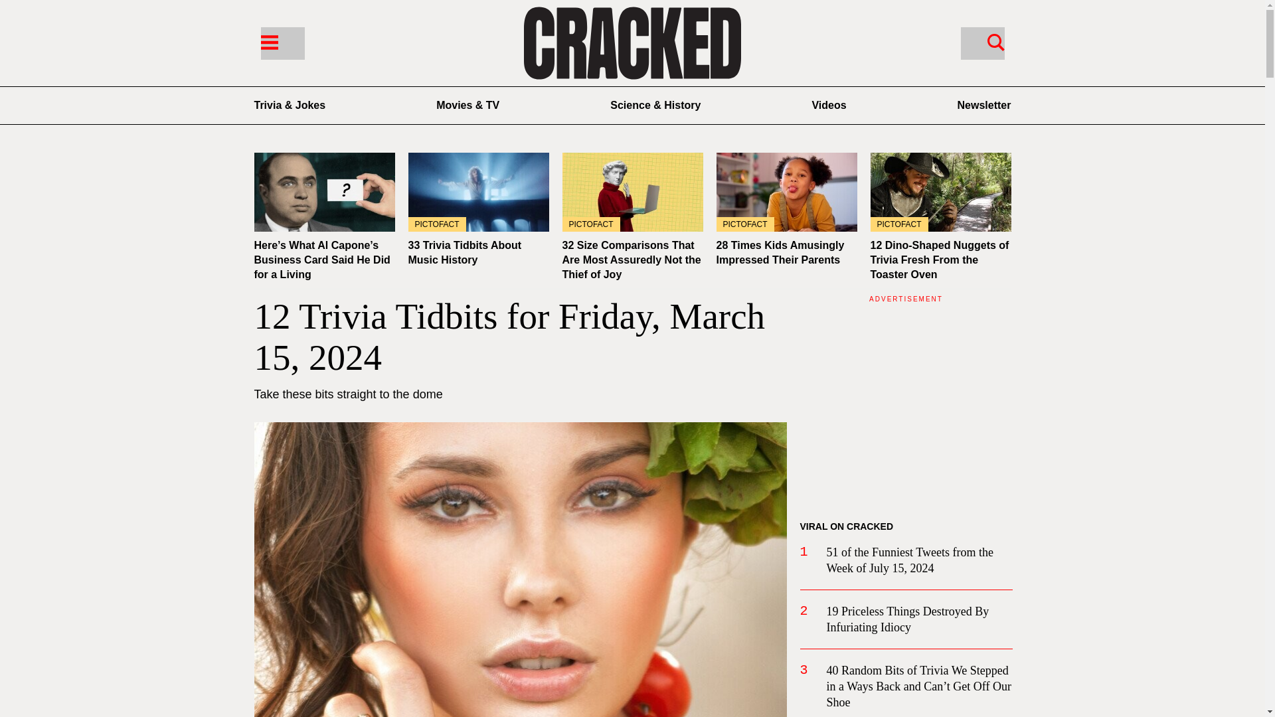 This screenshot has width=1275, height=717. I want to click on PICTOFACT, so click(478, 192).